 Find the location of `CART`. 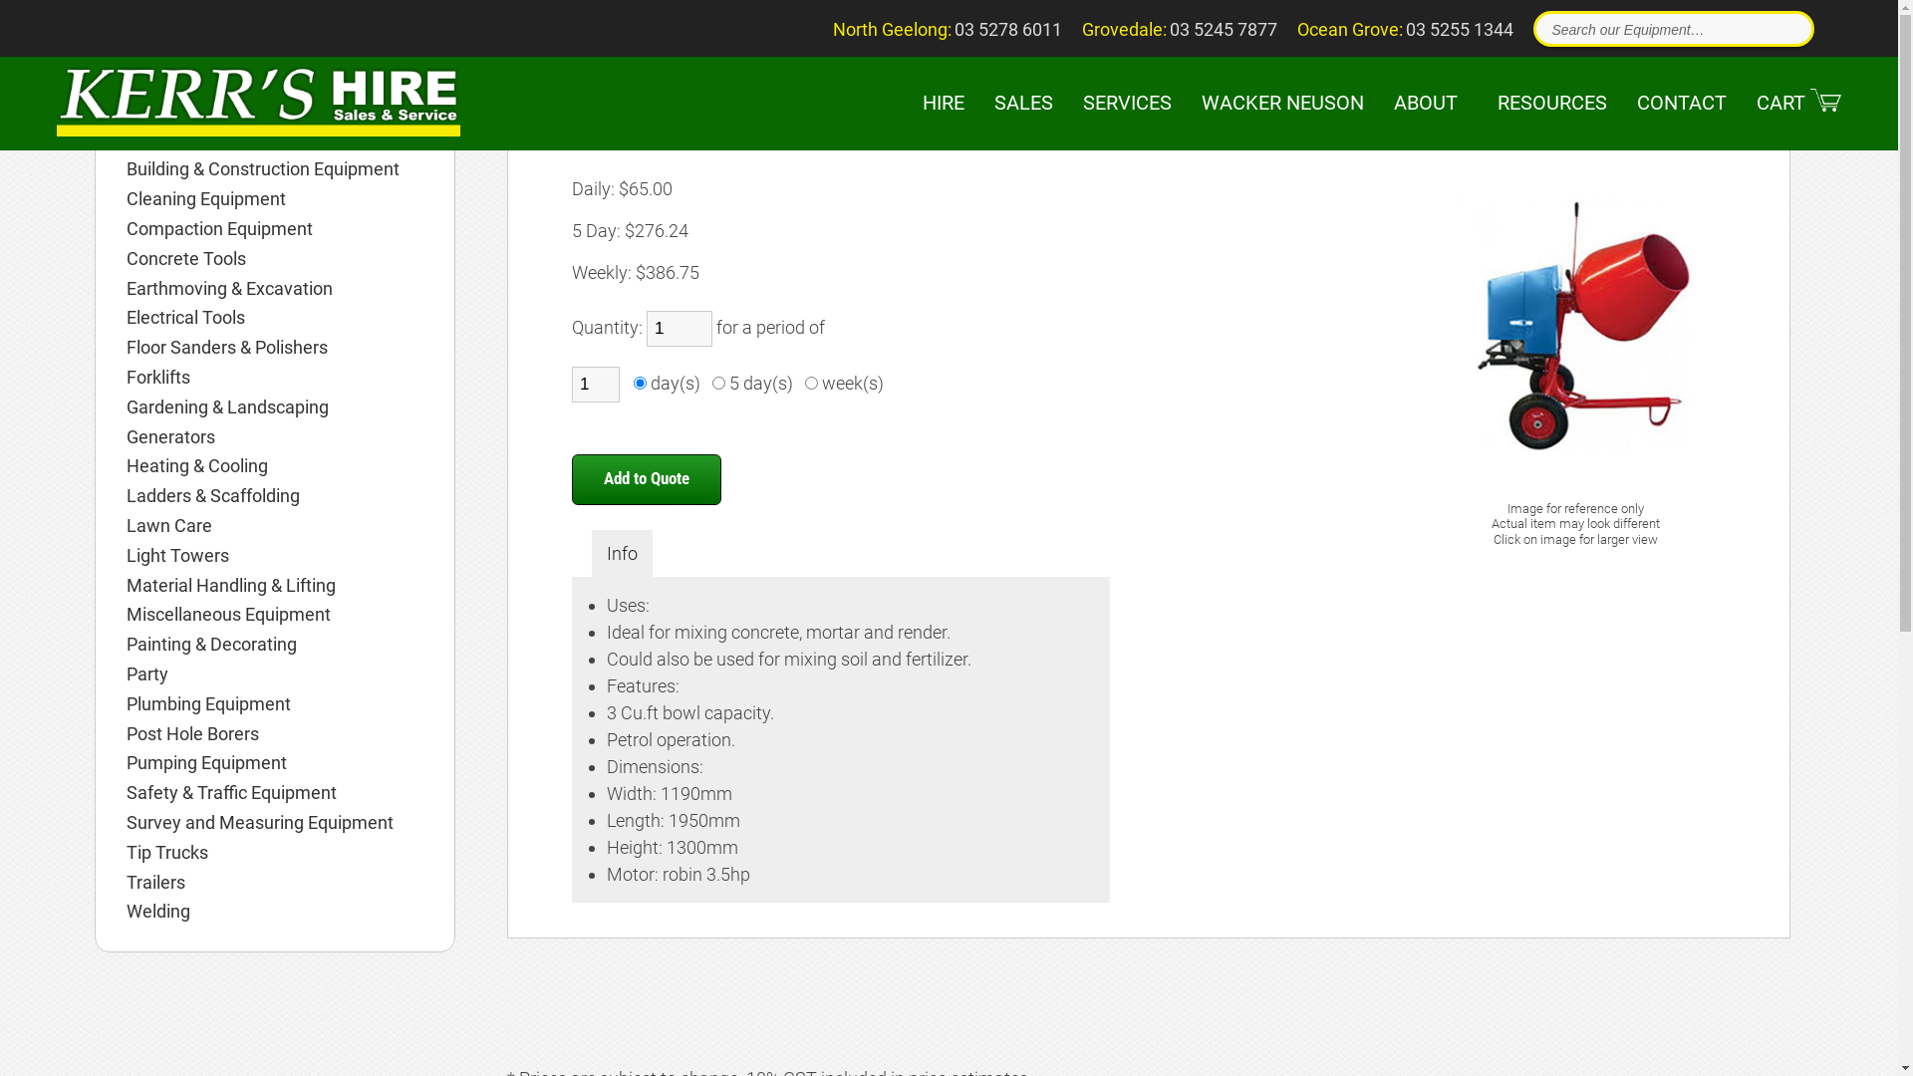

CART is located at coordinates (1799, 103).